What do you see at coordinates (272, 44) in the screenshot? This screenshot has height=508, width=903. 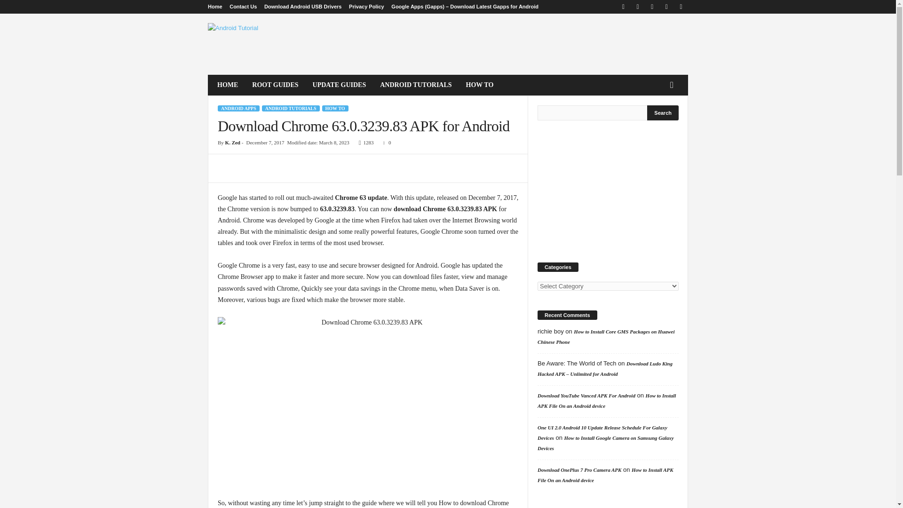 I see `Android Tutorial` at bounding box center [272, 44].